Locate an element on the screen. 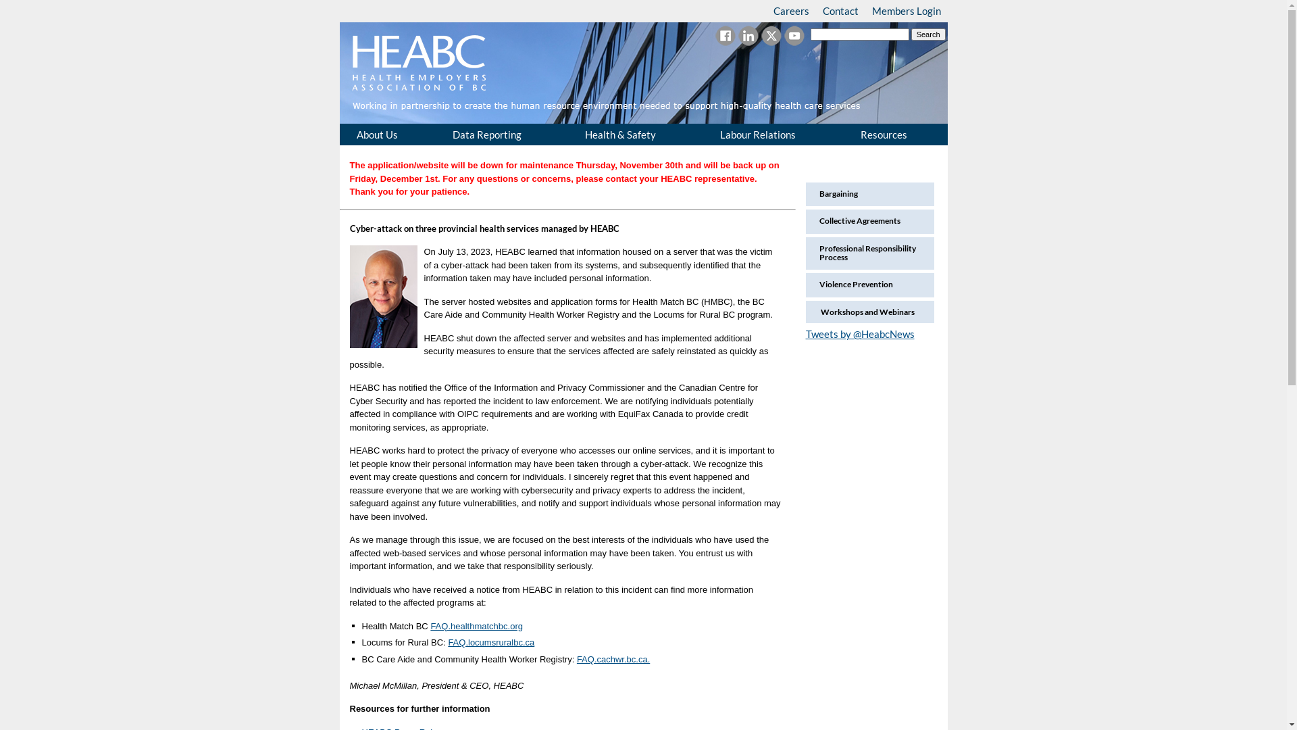 The height and width of the screenshot is (730, 1297). Violence Prevention is located at coordinates (853, 293).